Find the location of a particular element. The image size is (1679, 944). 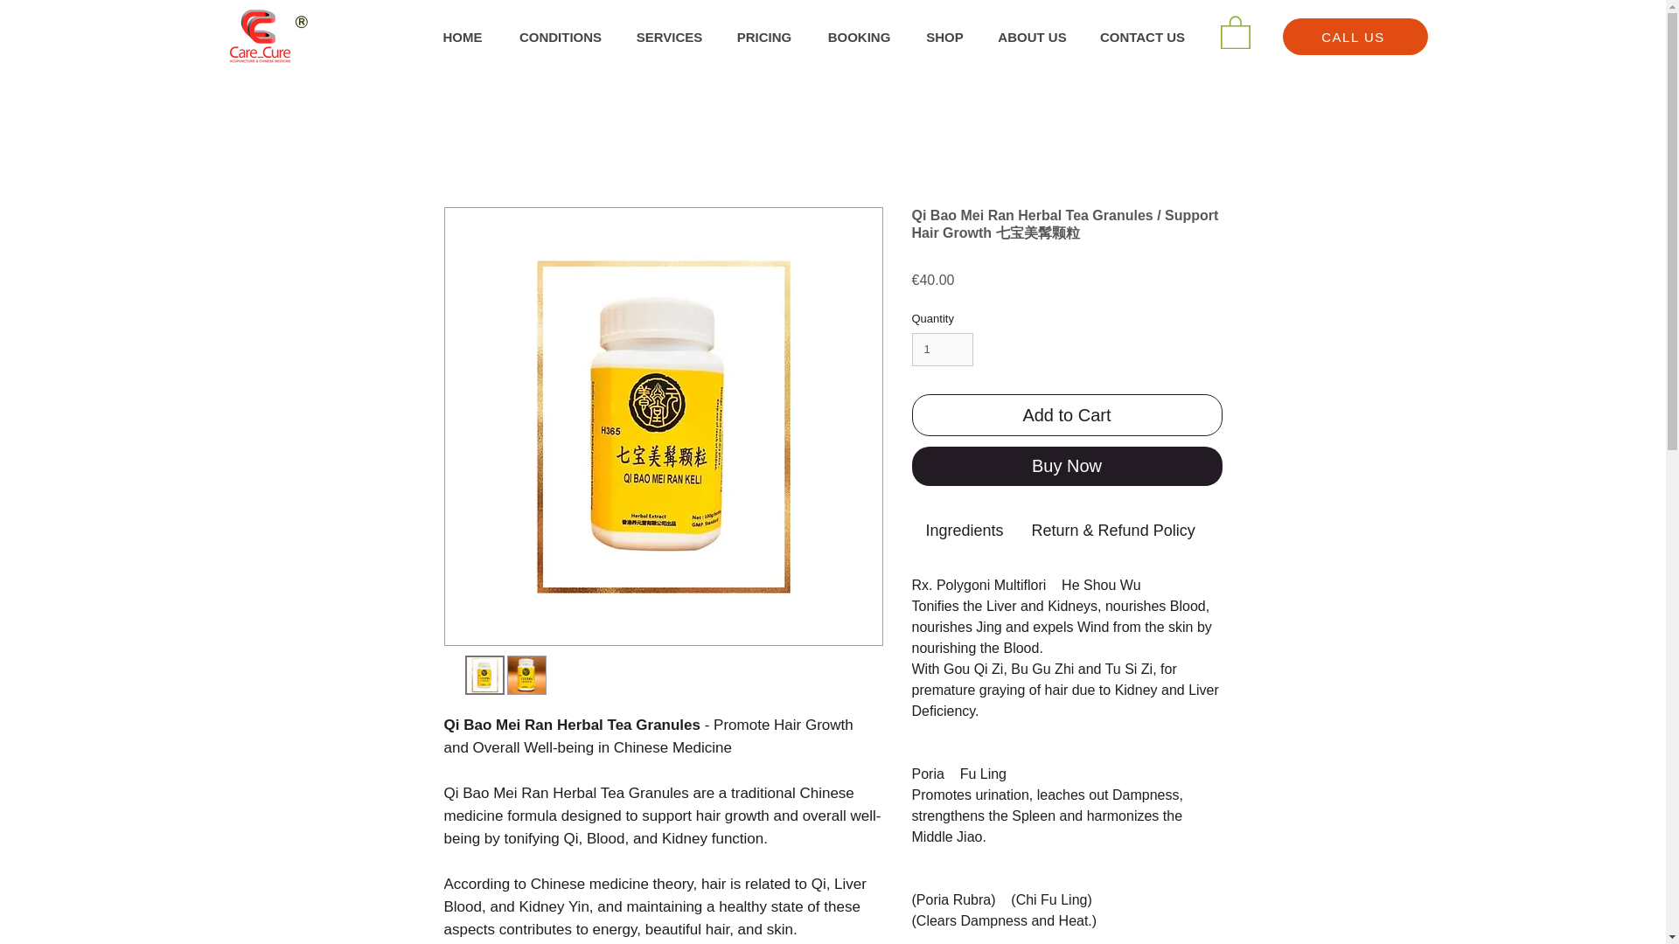

CALL US is located at coordinates (1355, 36).